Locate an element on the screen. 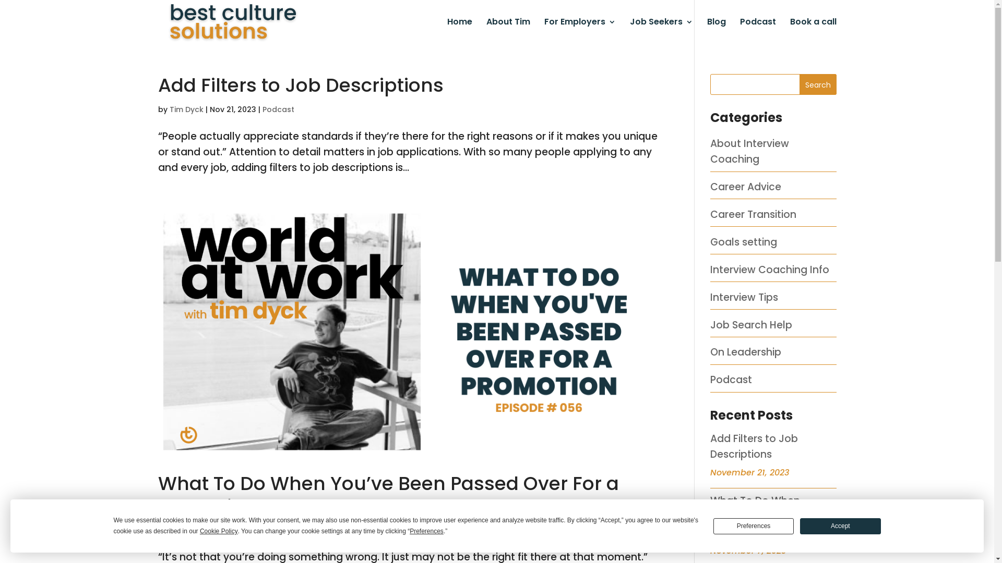 This screenshot has height=563, width=1002. Add Filters to Job Descriptions is located at coordinates (754, 446).